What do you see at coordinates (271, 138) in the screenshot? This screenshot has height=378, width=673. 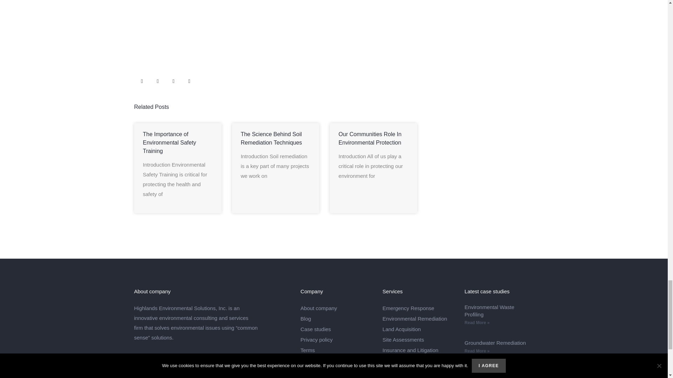 I see `The Science Behind Soil Remediation Techniques` at bounding box center [271, 138].